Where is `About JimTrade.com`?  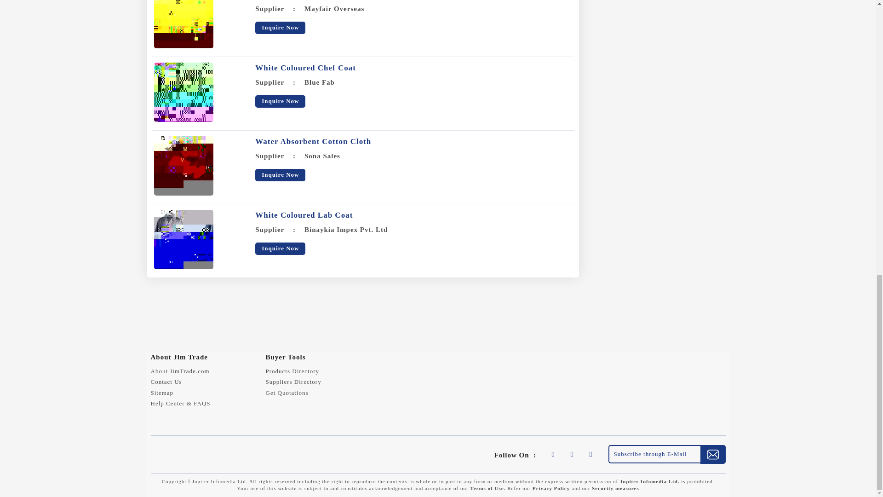 About JimTrade.com is located at coordinates (180, 371).